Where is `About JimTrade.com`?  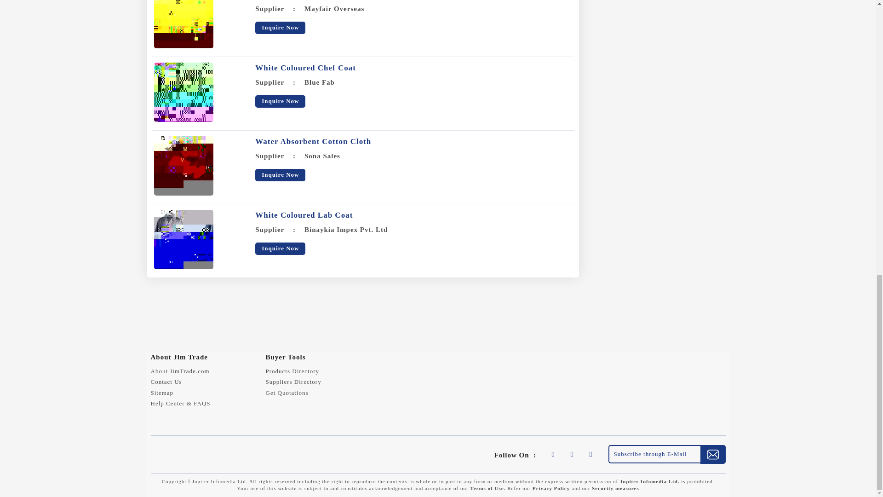 About JimTrade.com is located at coordinates (180, 371).